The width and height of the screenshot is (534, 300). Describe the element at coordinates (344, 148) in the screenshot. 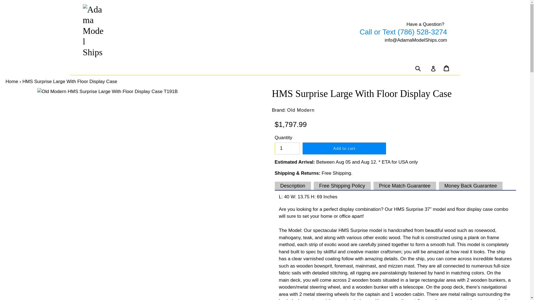

I see `Add to cart` at that location.